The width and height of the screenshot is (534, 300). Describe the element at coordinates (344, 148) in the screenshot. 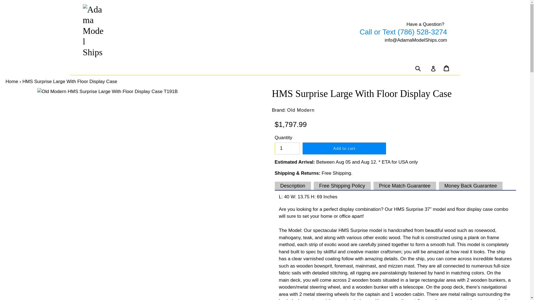

I see `Add to cart` at that location.